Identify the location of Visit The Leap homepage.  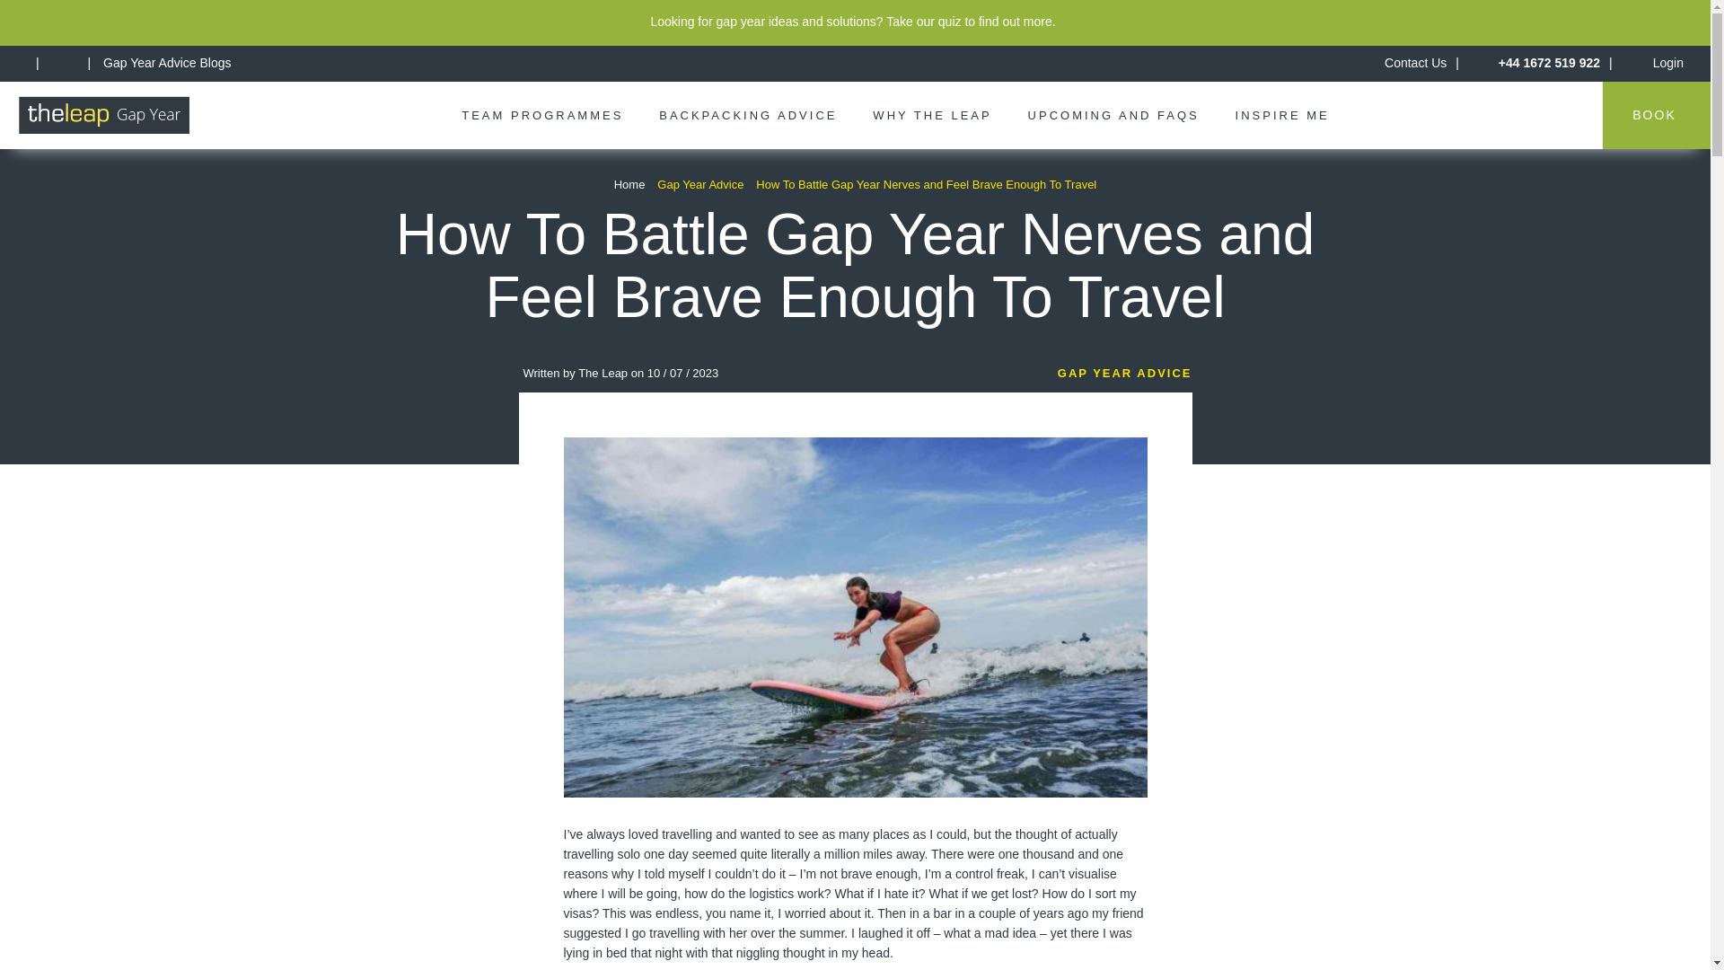
(22, 62).